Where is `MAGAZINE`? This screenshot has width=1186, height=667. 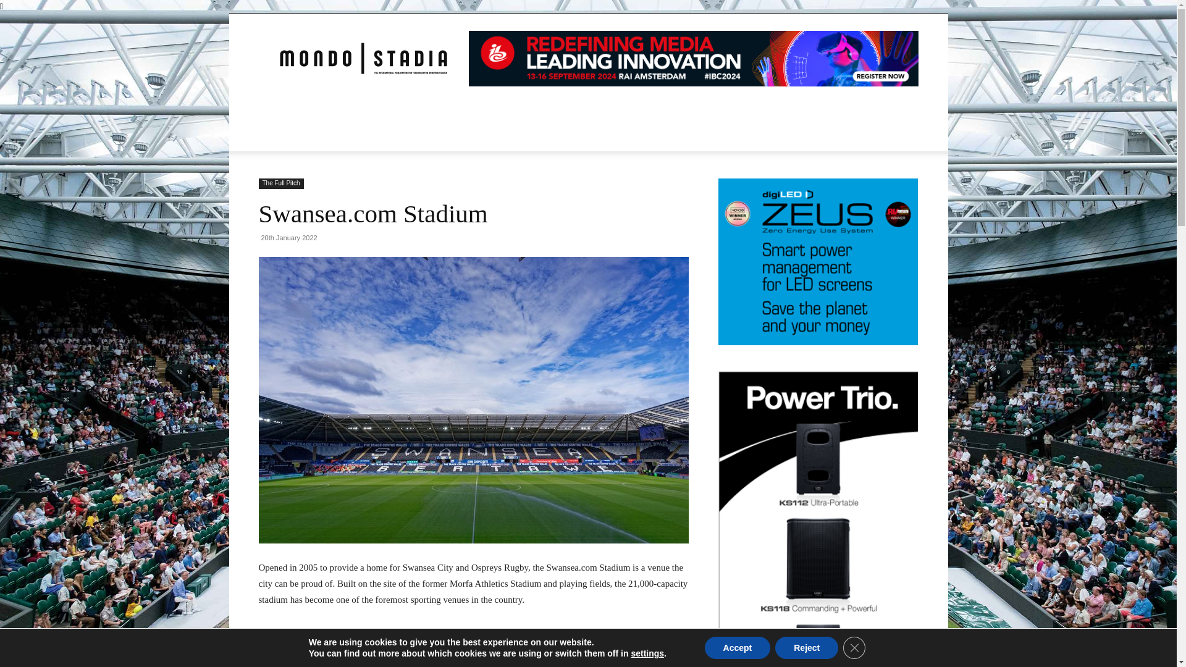 MAGAZINE is located at coordinates (381, 106).